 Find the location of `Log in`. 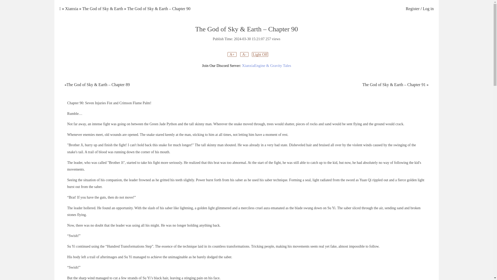

Log in is located at coordinates (428, 9).